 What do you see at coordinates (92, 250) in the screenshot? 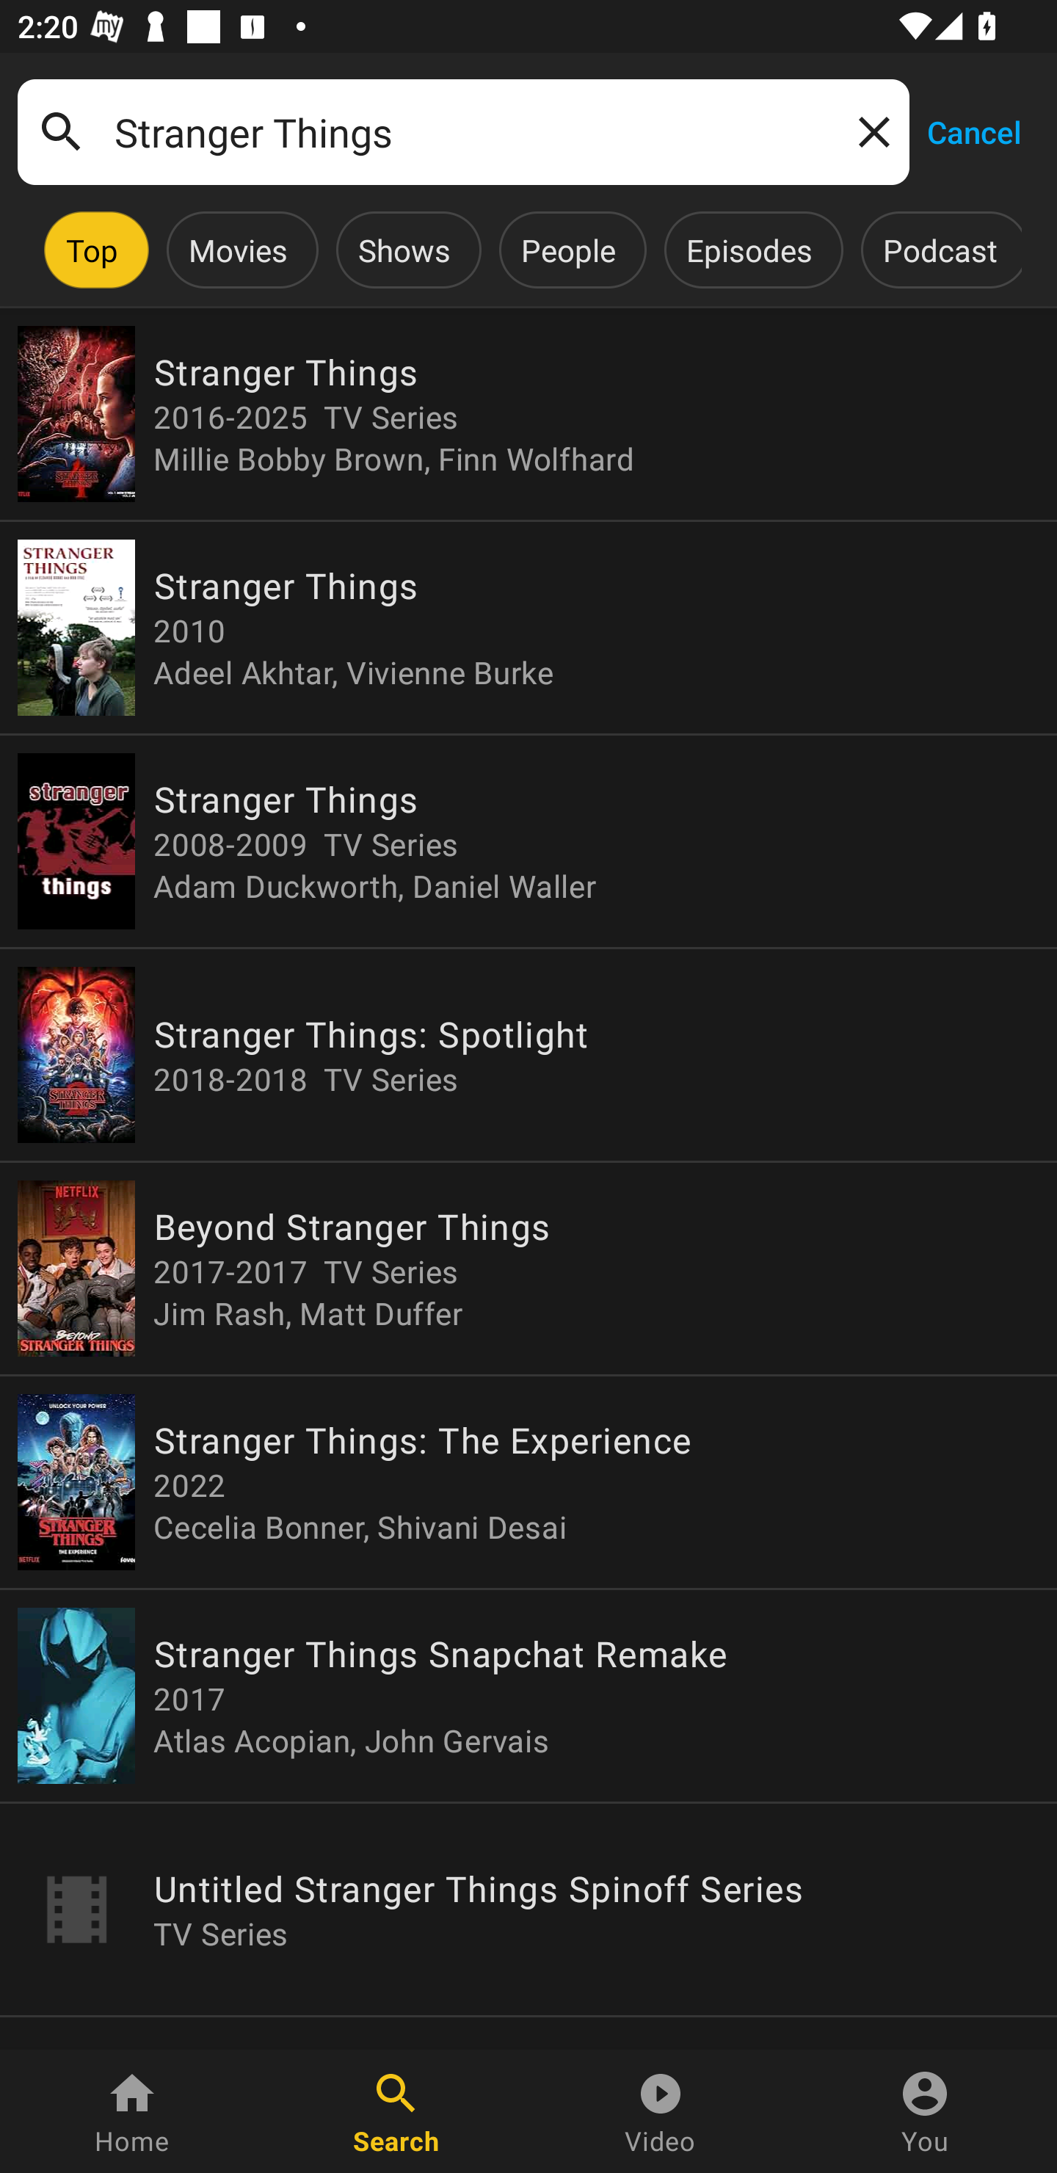
I see `Top` at bounding box center [92, 250].